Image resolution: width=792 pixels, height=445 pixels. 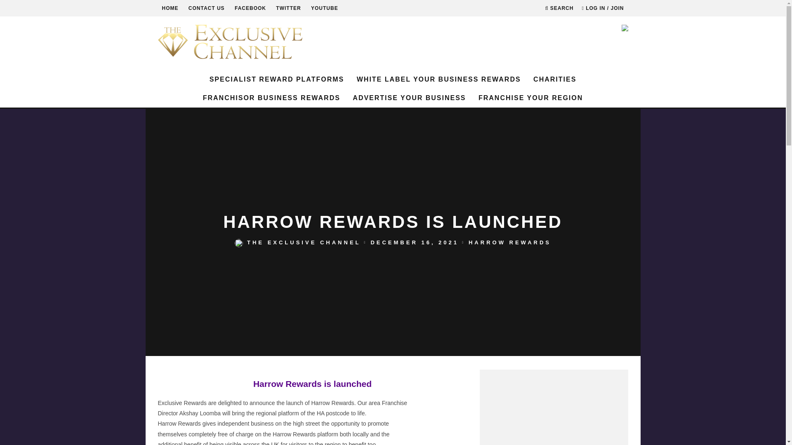 What do you see at coordinates (276, 80) in the screenshot?
I see `SPECIALIST REWARD PLATFORMS` at bounding box center [276, 80].